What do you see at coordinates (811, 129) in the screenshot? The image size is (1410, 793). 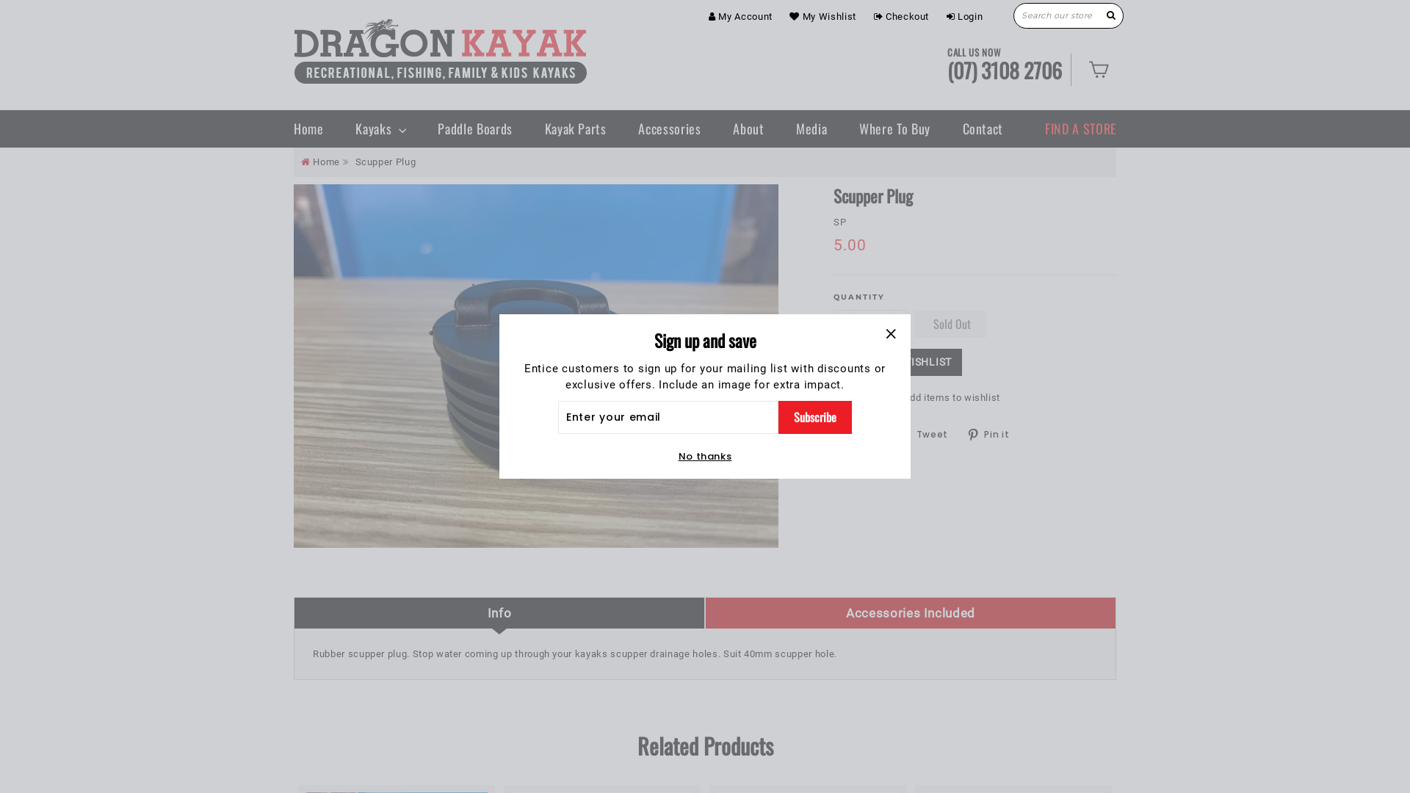 I see `Media` at bounding box center [811, 129].